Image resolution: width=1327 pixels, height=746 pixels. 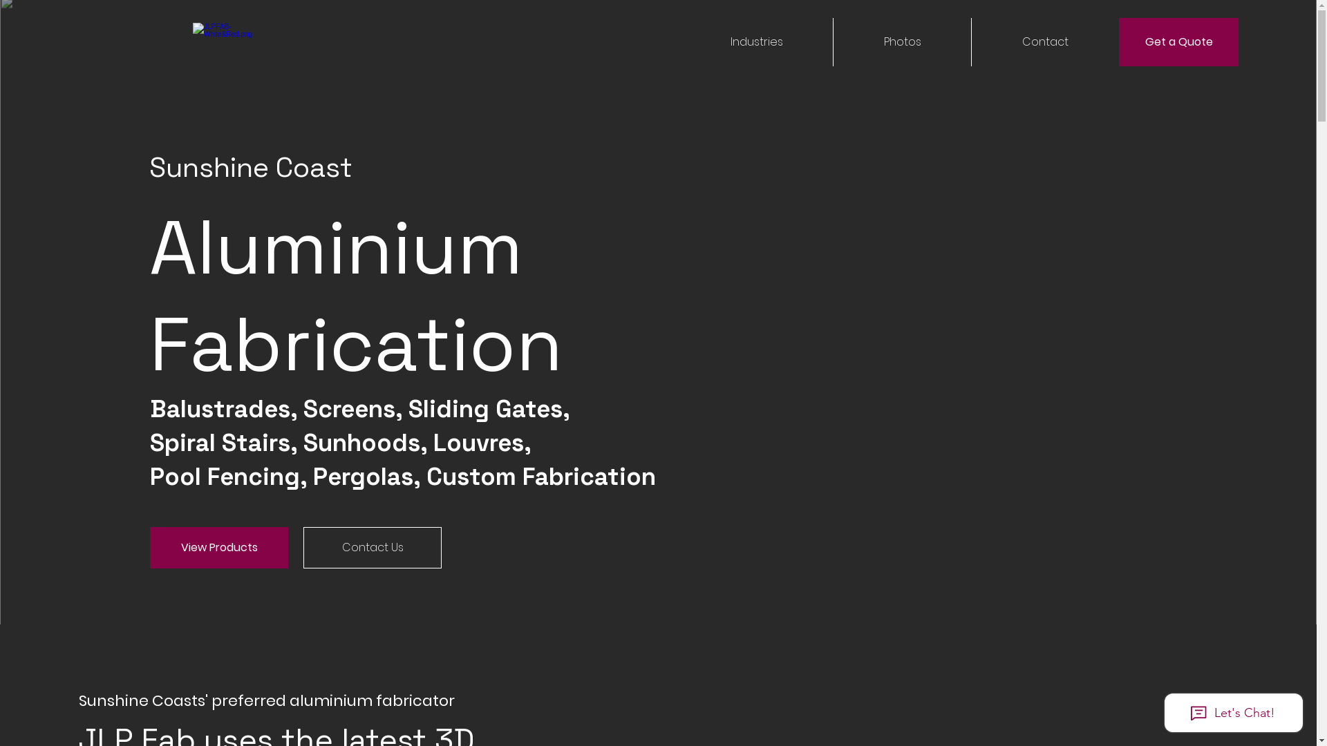 What do you see at coordinates (373, 548) in the screenshot?
I see `Contact Us` at bounding box center [373, 548].